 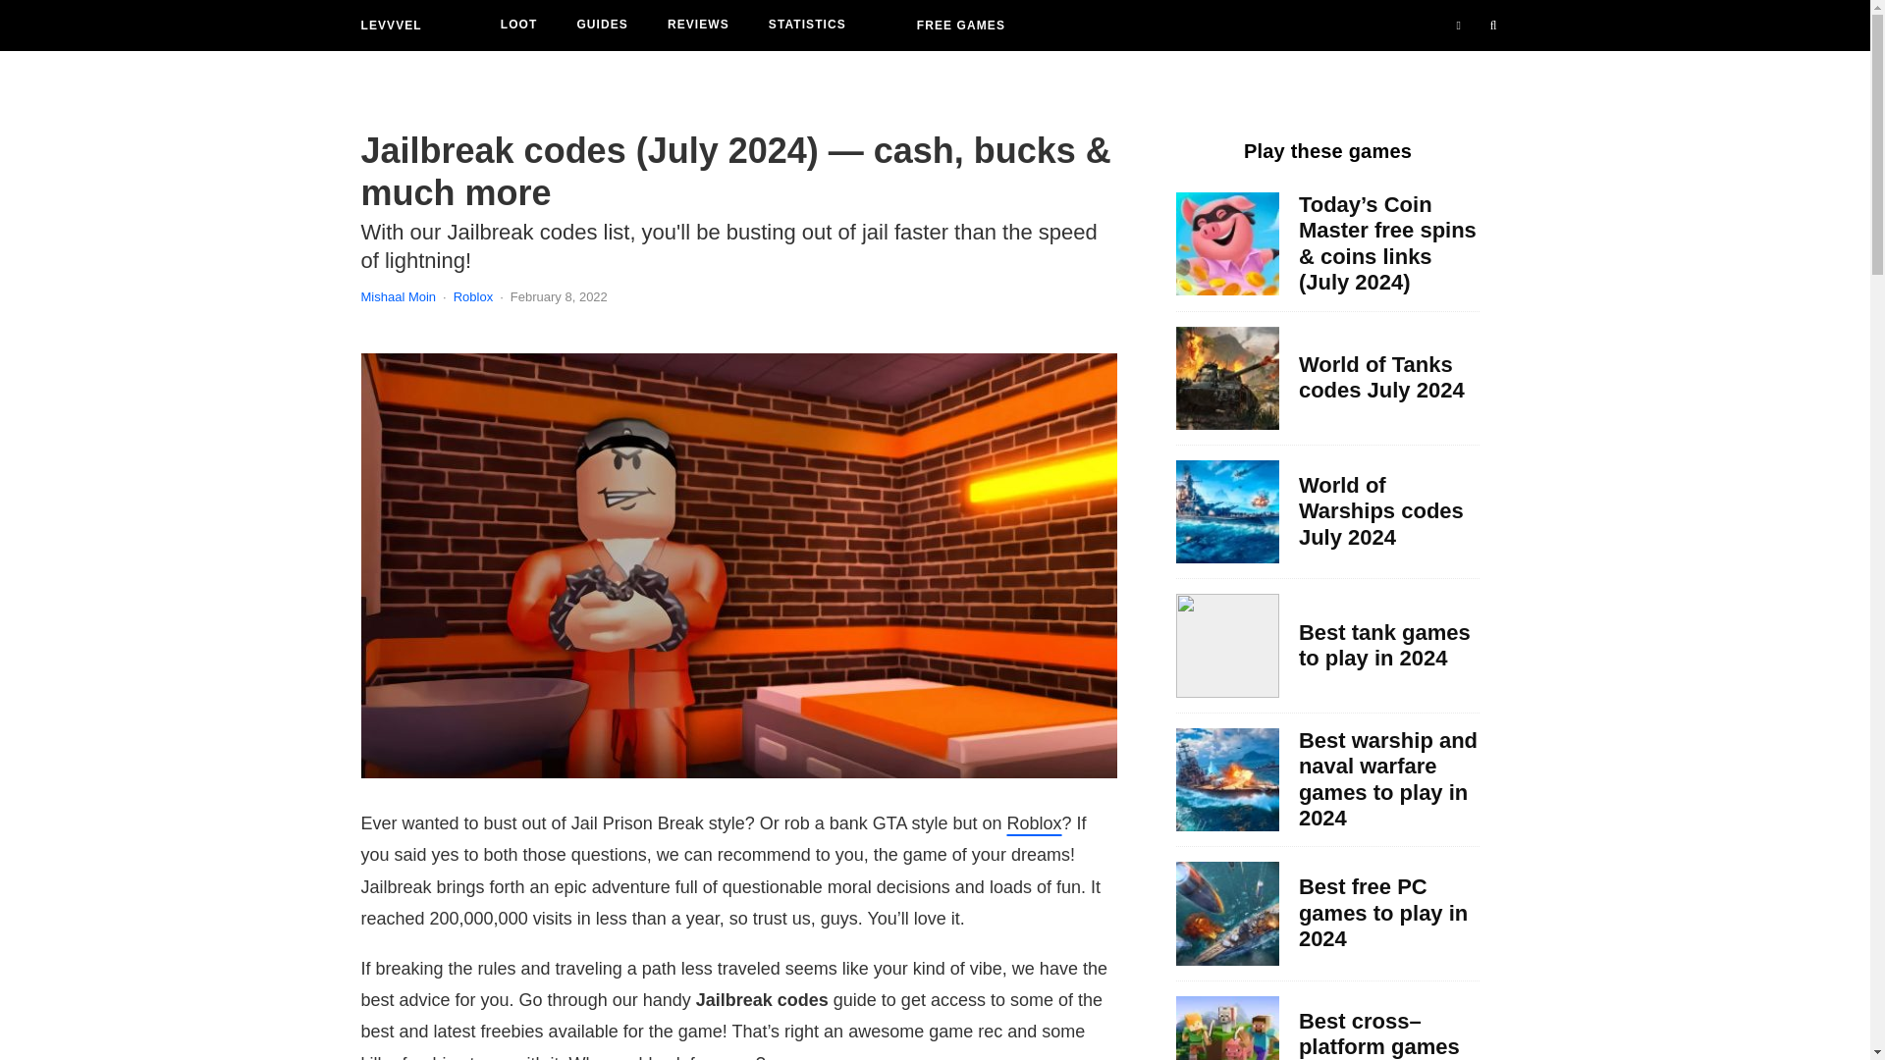 I want to click on Roblox, so click(x=1035, y=822).